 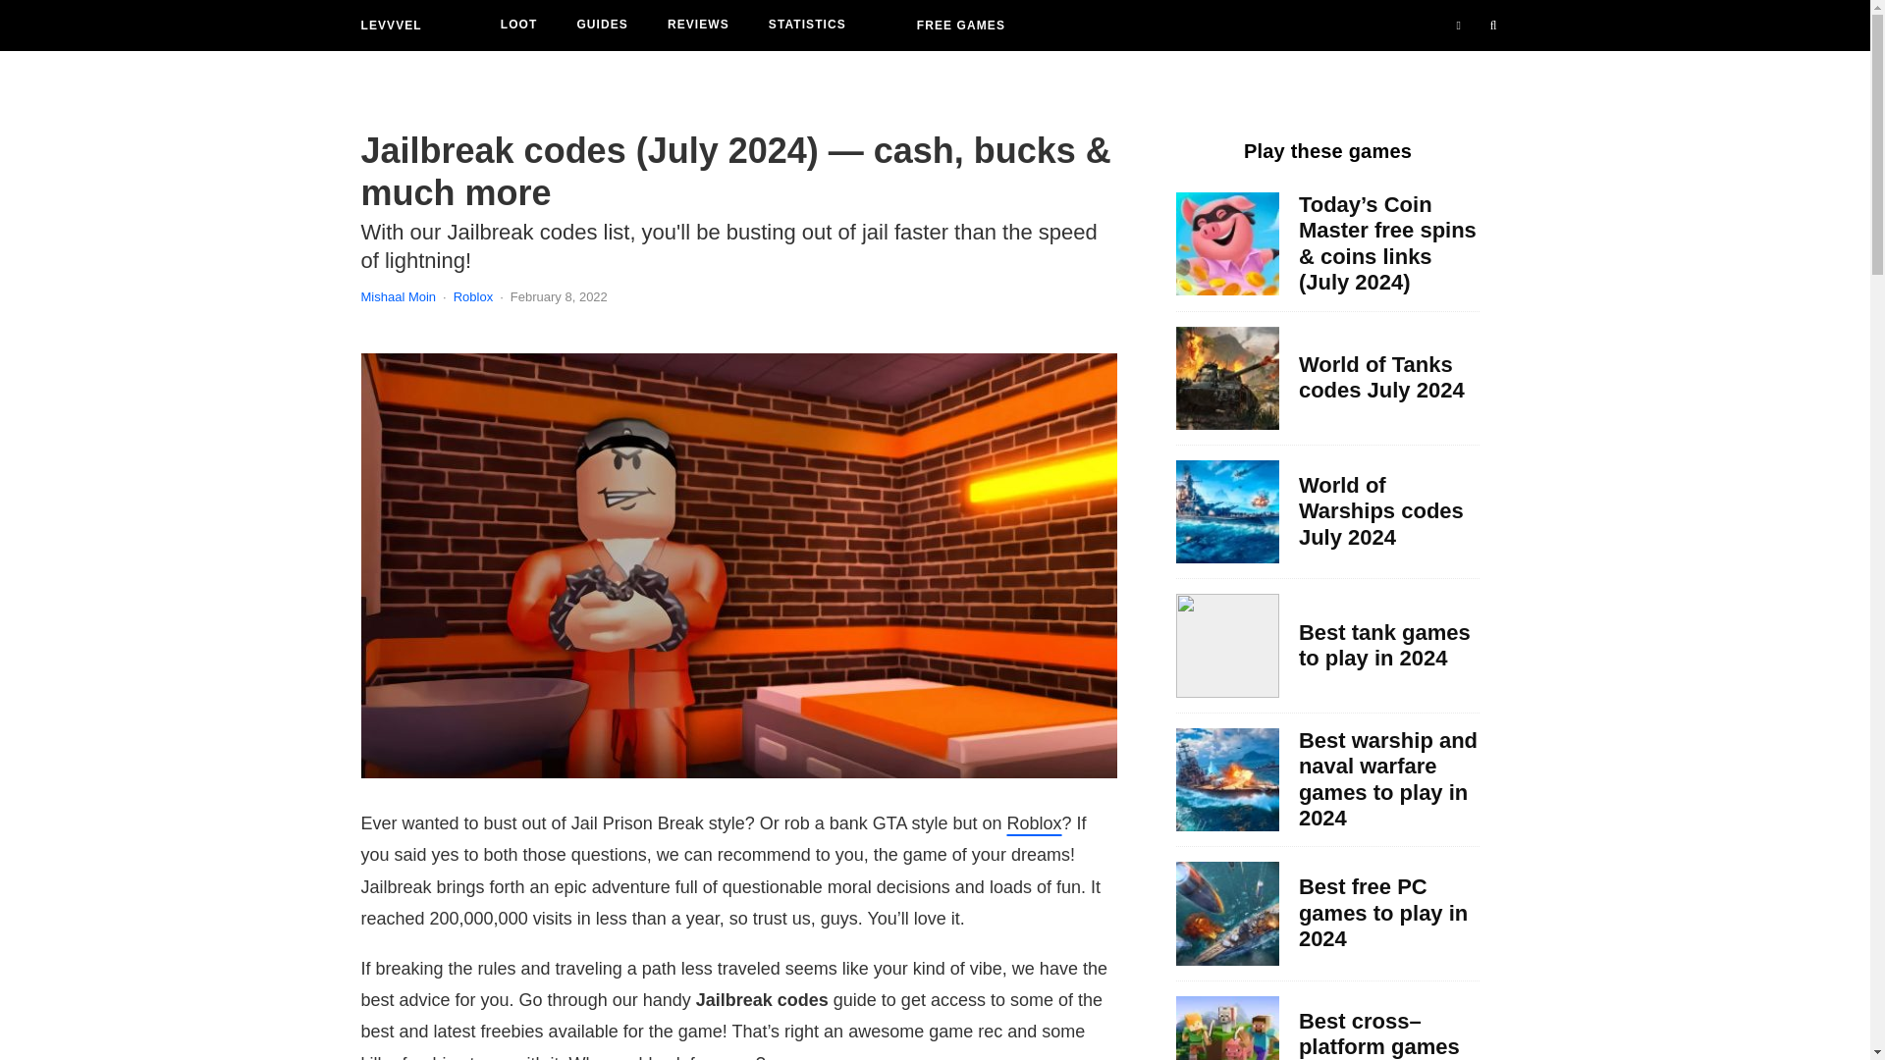 I want to click on Roblox, so click(x=1035, y=822).